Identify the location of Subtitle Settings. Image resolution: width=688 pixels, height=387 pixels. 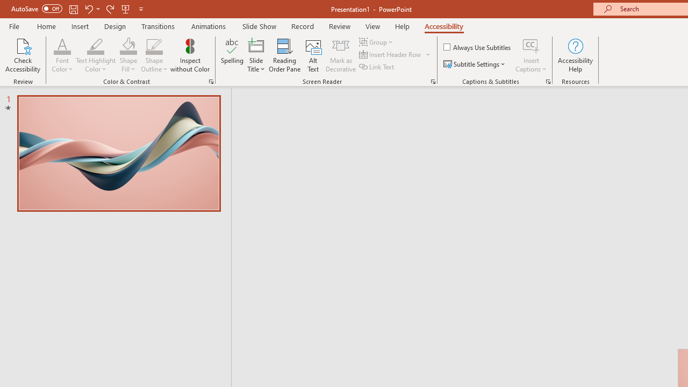
(475, 64).